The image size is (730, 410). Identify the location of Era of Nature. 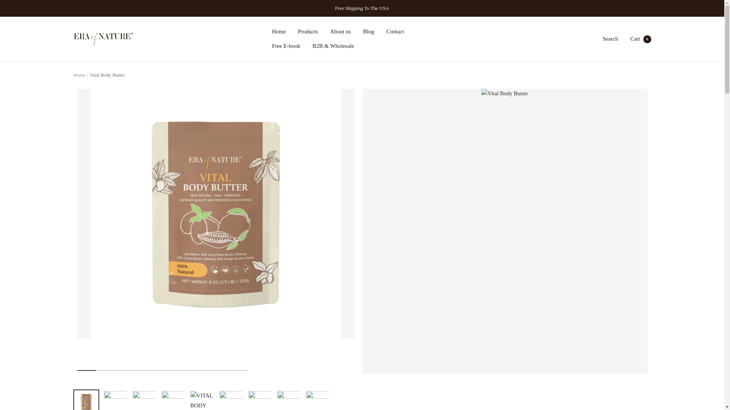
(103, 39).